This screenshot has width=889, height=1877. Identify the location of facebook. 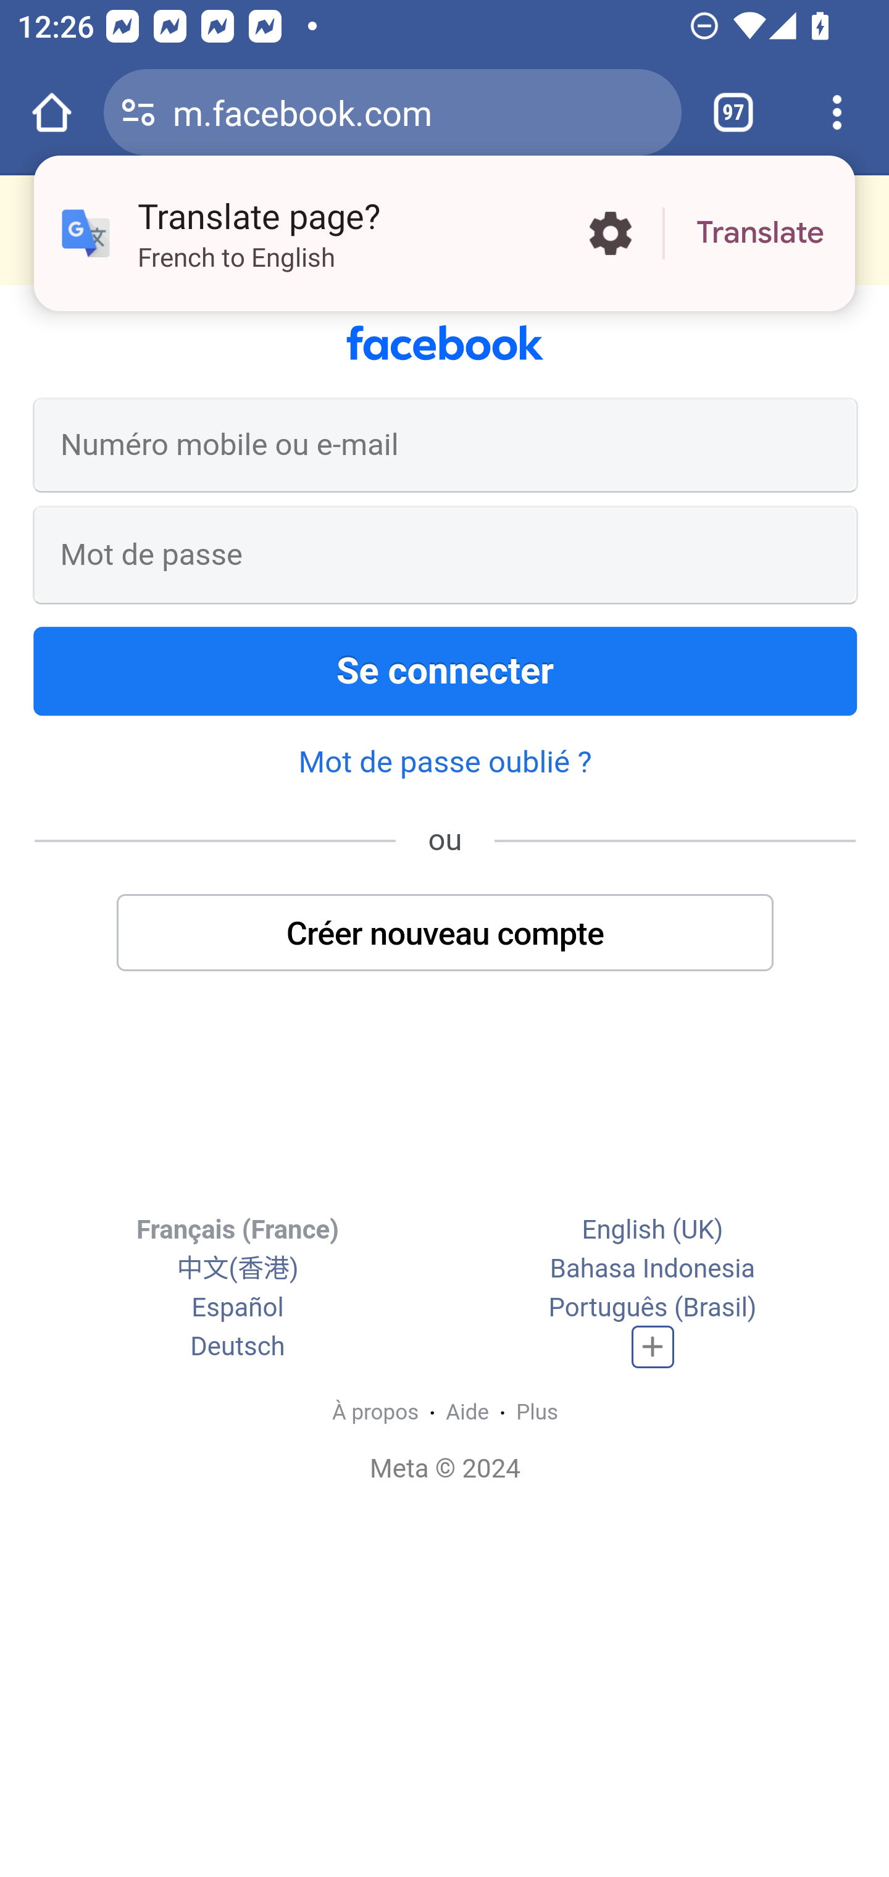
(445, 343).